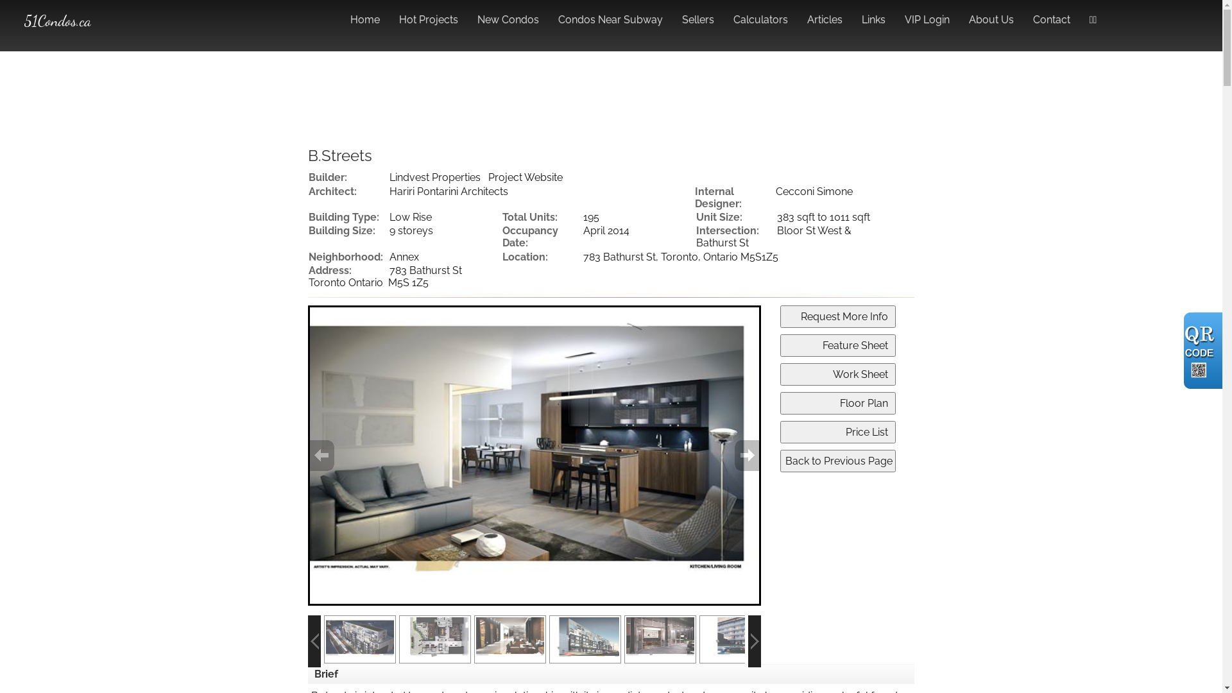 The height and width of the screenshot is (693, 1232). Describe the element at coordinates (526, 177) in the screenshot. I see `Project Website` at that location.